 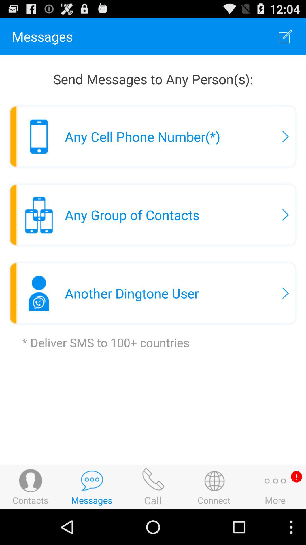 I want to click on write message, so click(x=285, y=36).